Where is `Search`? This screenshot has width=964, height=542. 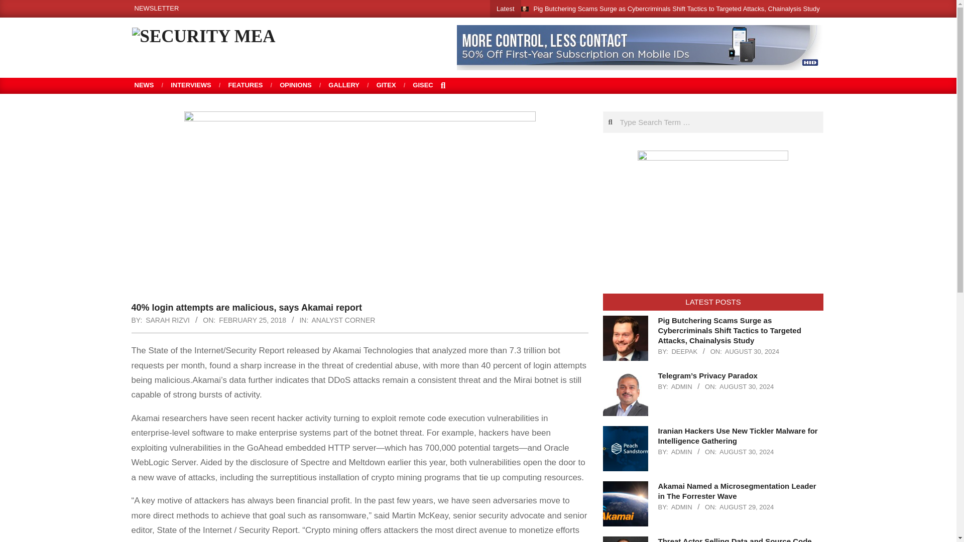
Search is located at coordinates (16, 6).